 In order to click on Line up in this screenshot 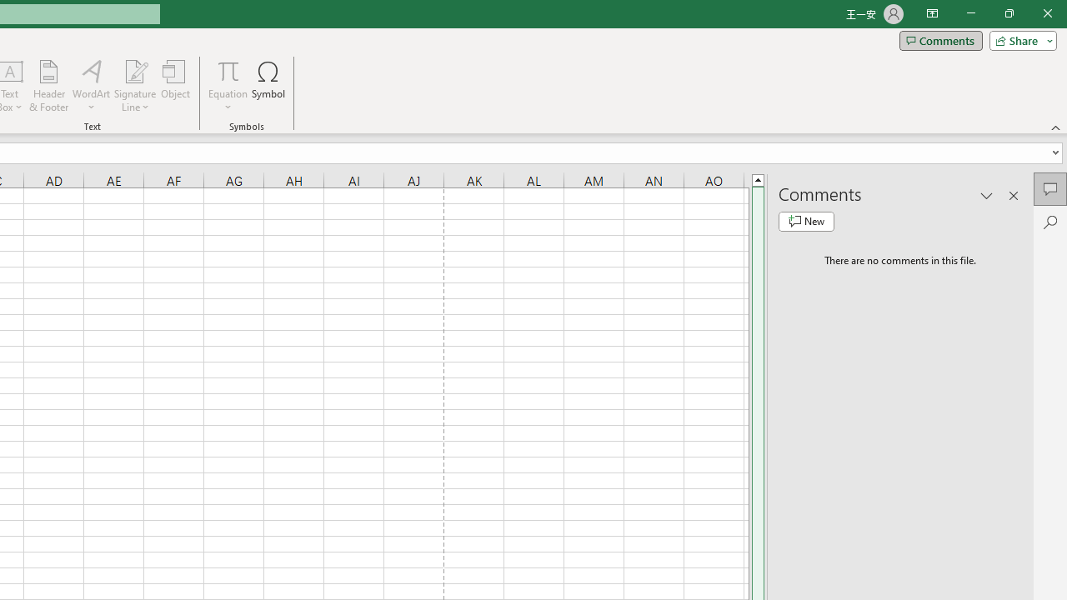, I will do `click(758, 179)`.